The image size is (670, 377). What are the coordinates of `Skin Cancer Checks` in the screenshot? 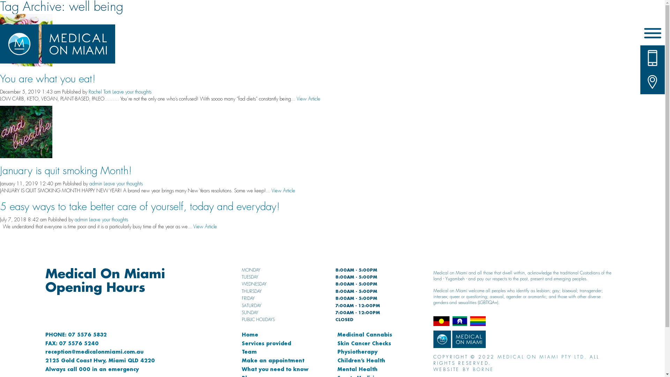 It's located at (364, 343).